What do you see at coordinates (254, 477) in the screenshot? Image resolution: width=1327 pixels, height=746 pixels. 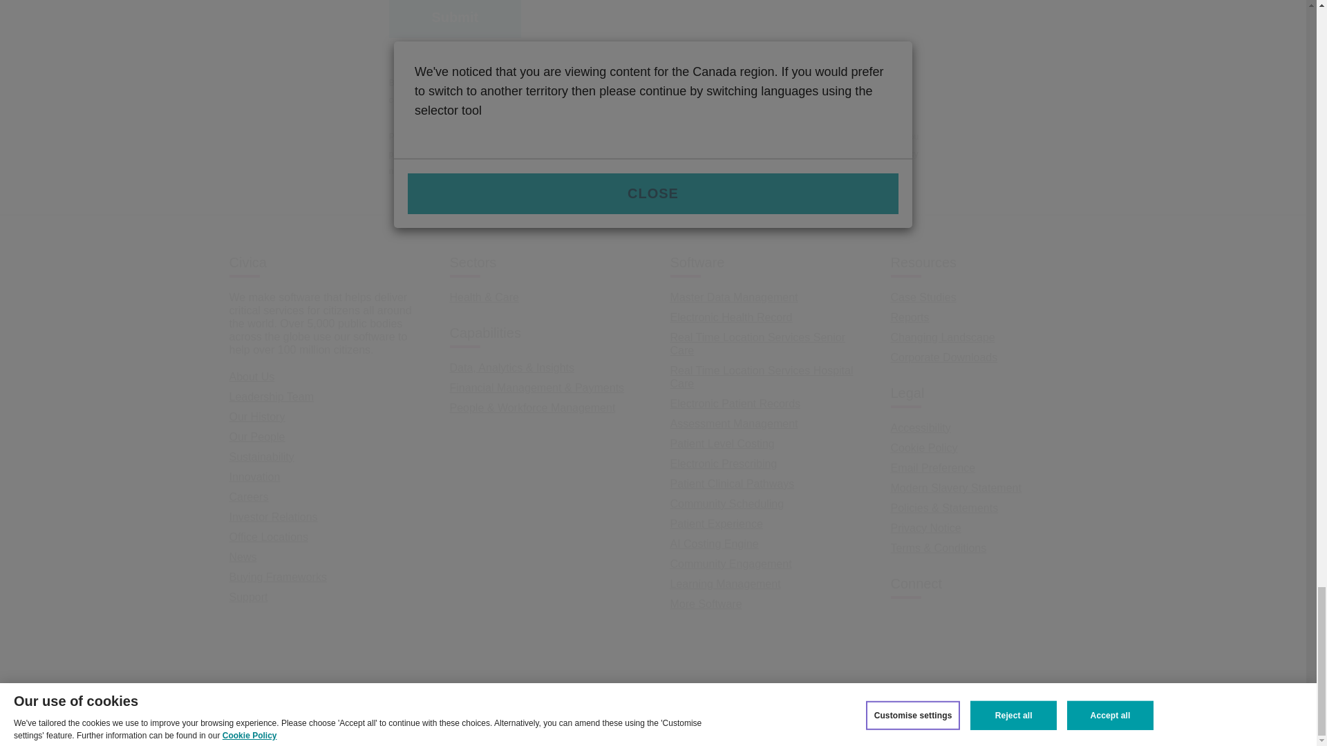 I see `Innovation` at bounding box center [254, 477].